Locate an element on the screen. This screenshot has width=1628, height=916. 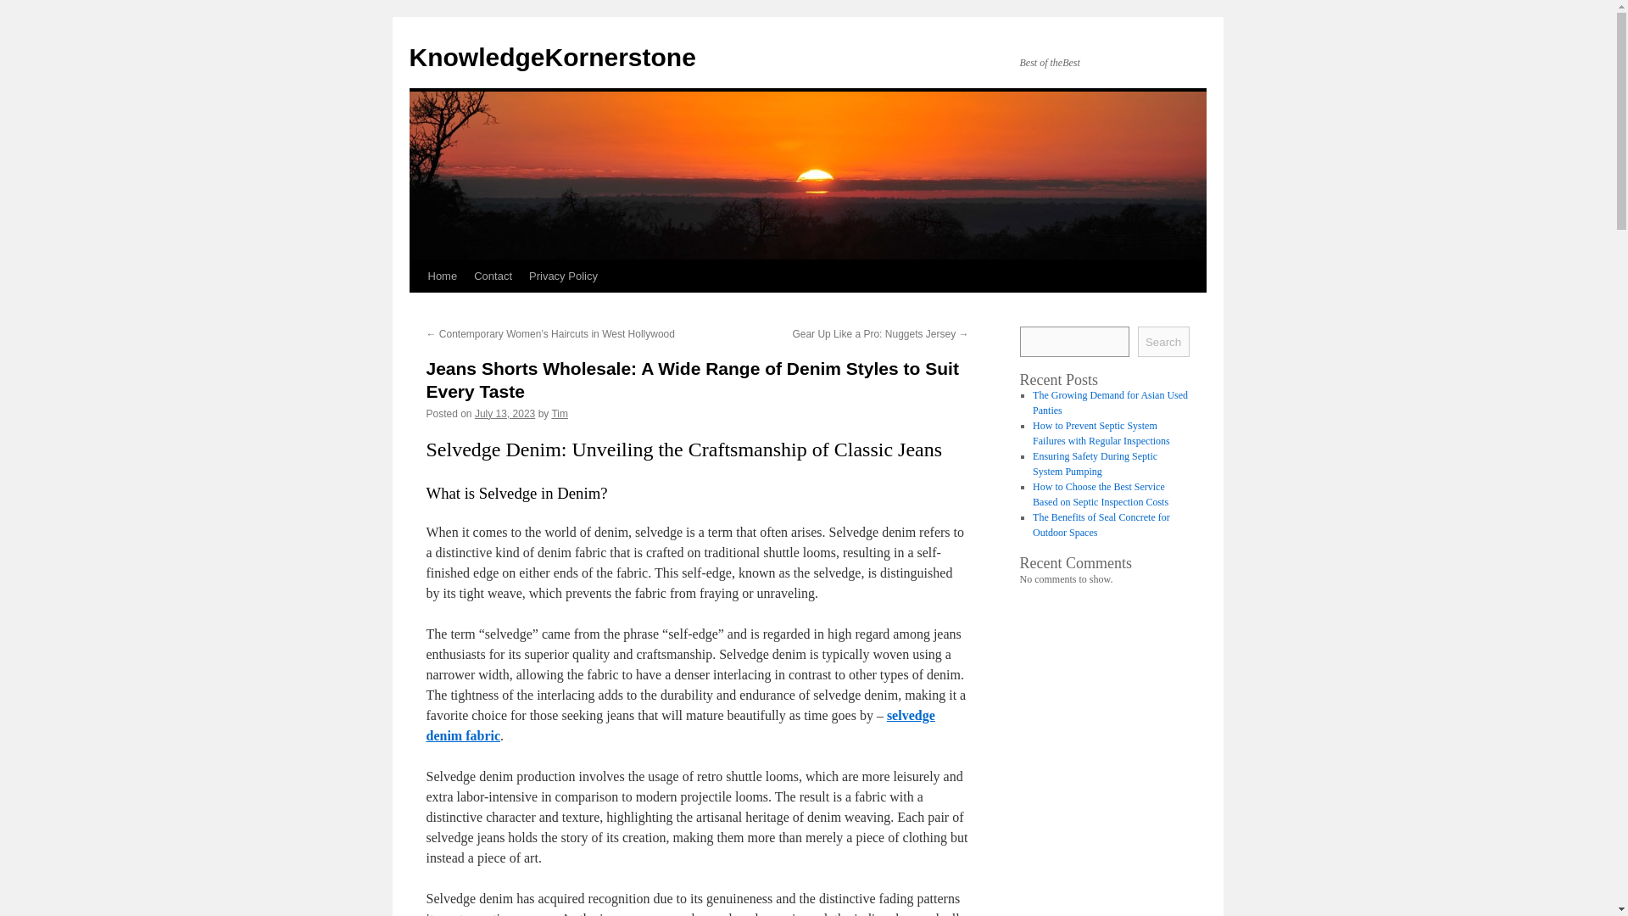
Search is located at coordinates (1163, 341).